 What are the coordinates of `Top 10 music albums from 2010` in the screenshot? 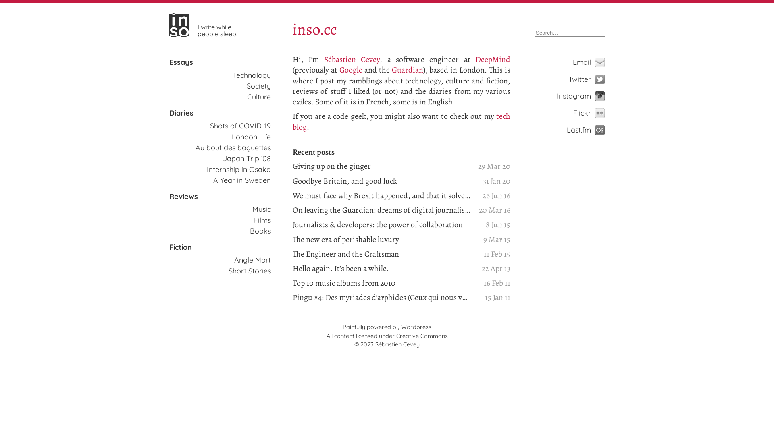 It's located at (381, 283).